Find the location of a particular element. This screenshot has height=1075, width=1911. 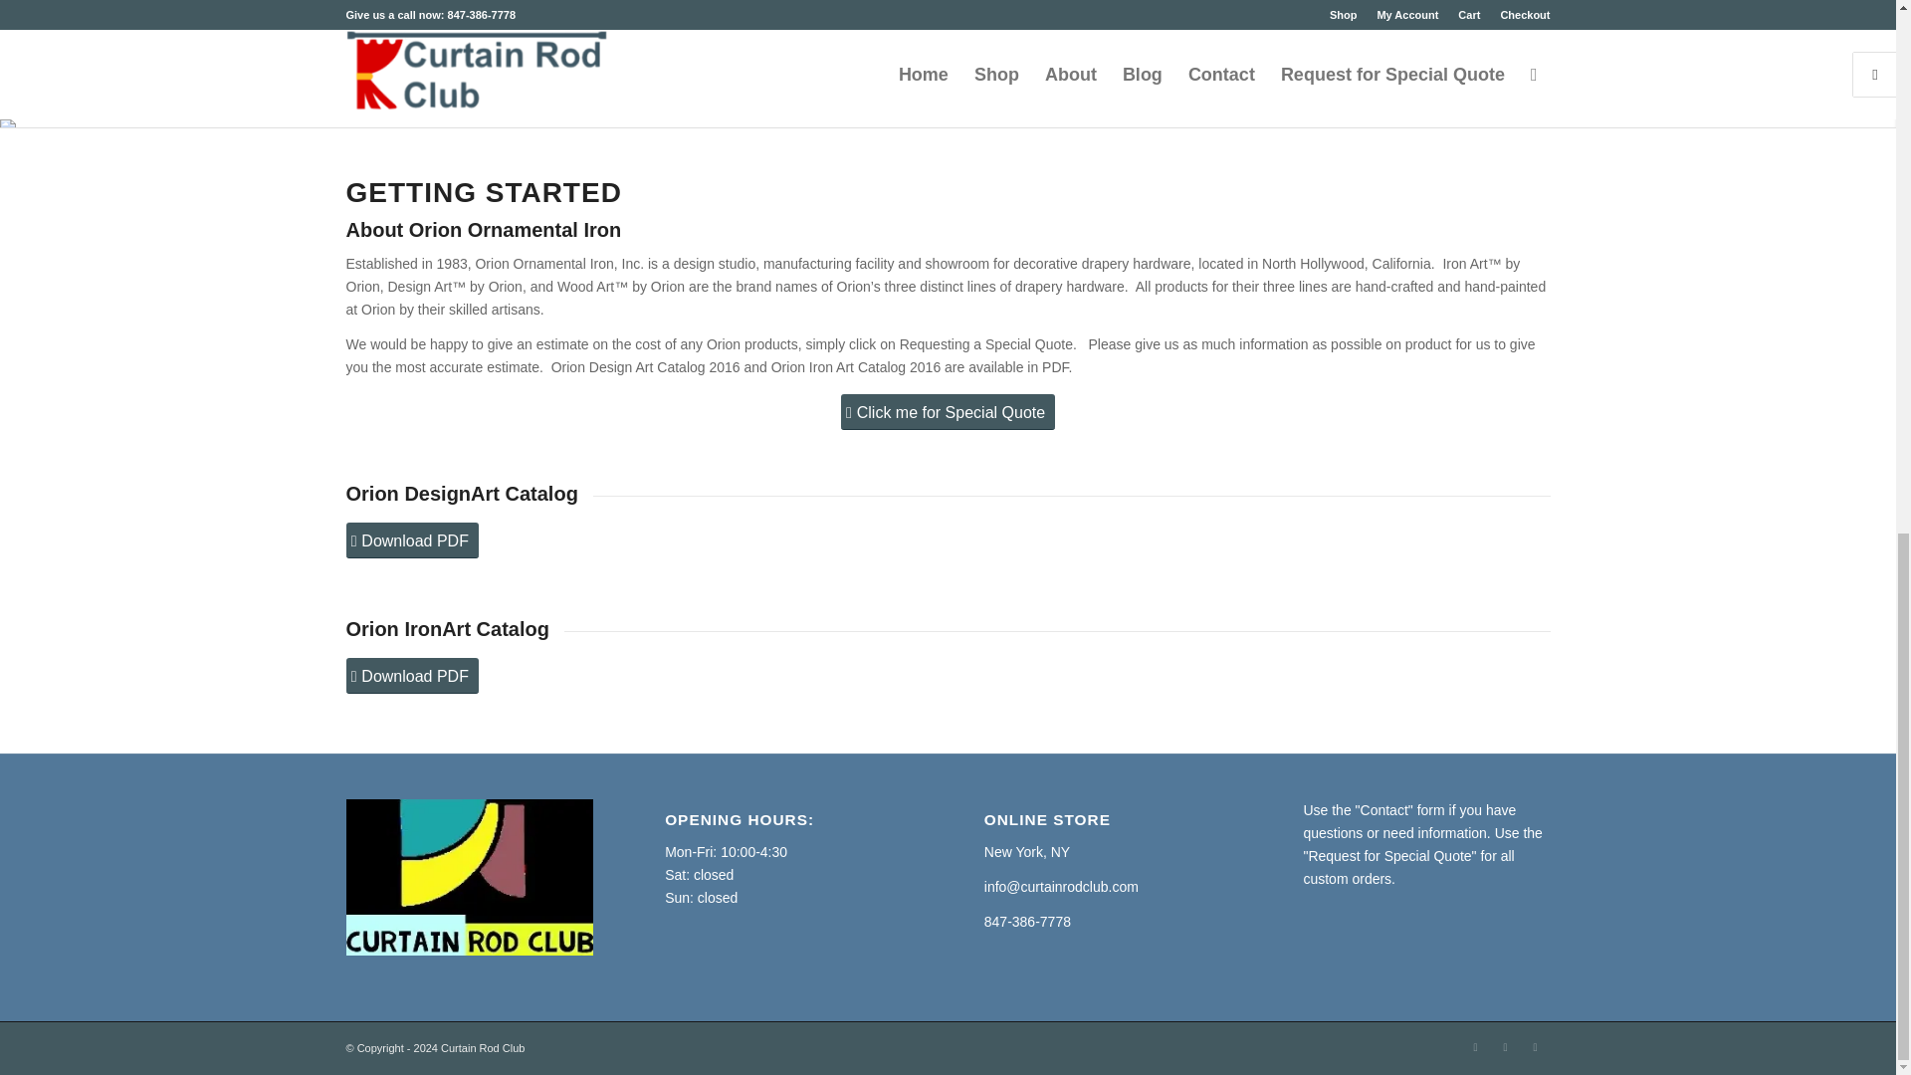

Facebook is located at coordinates (1475, 1047).